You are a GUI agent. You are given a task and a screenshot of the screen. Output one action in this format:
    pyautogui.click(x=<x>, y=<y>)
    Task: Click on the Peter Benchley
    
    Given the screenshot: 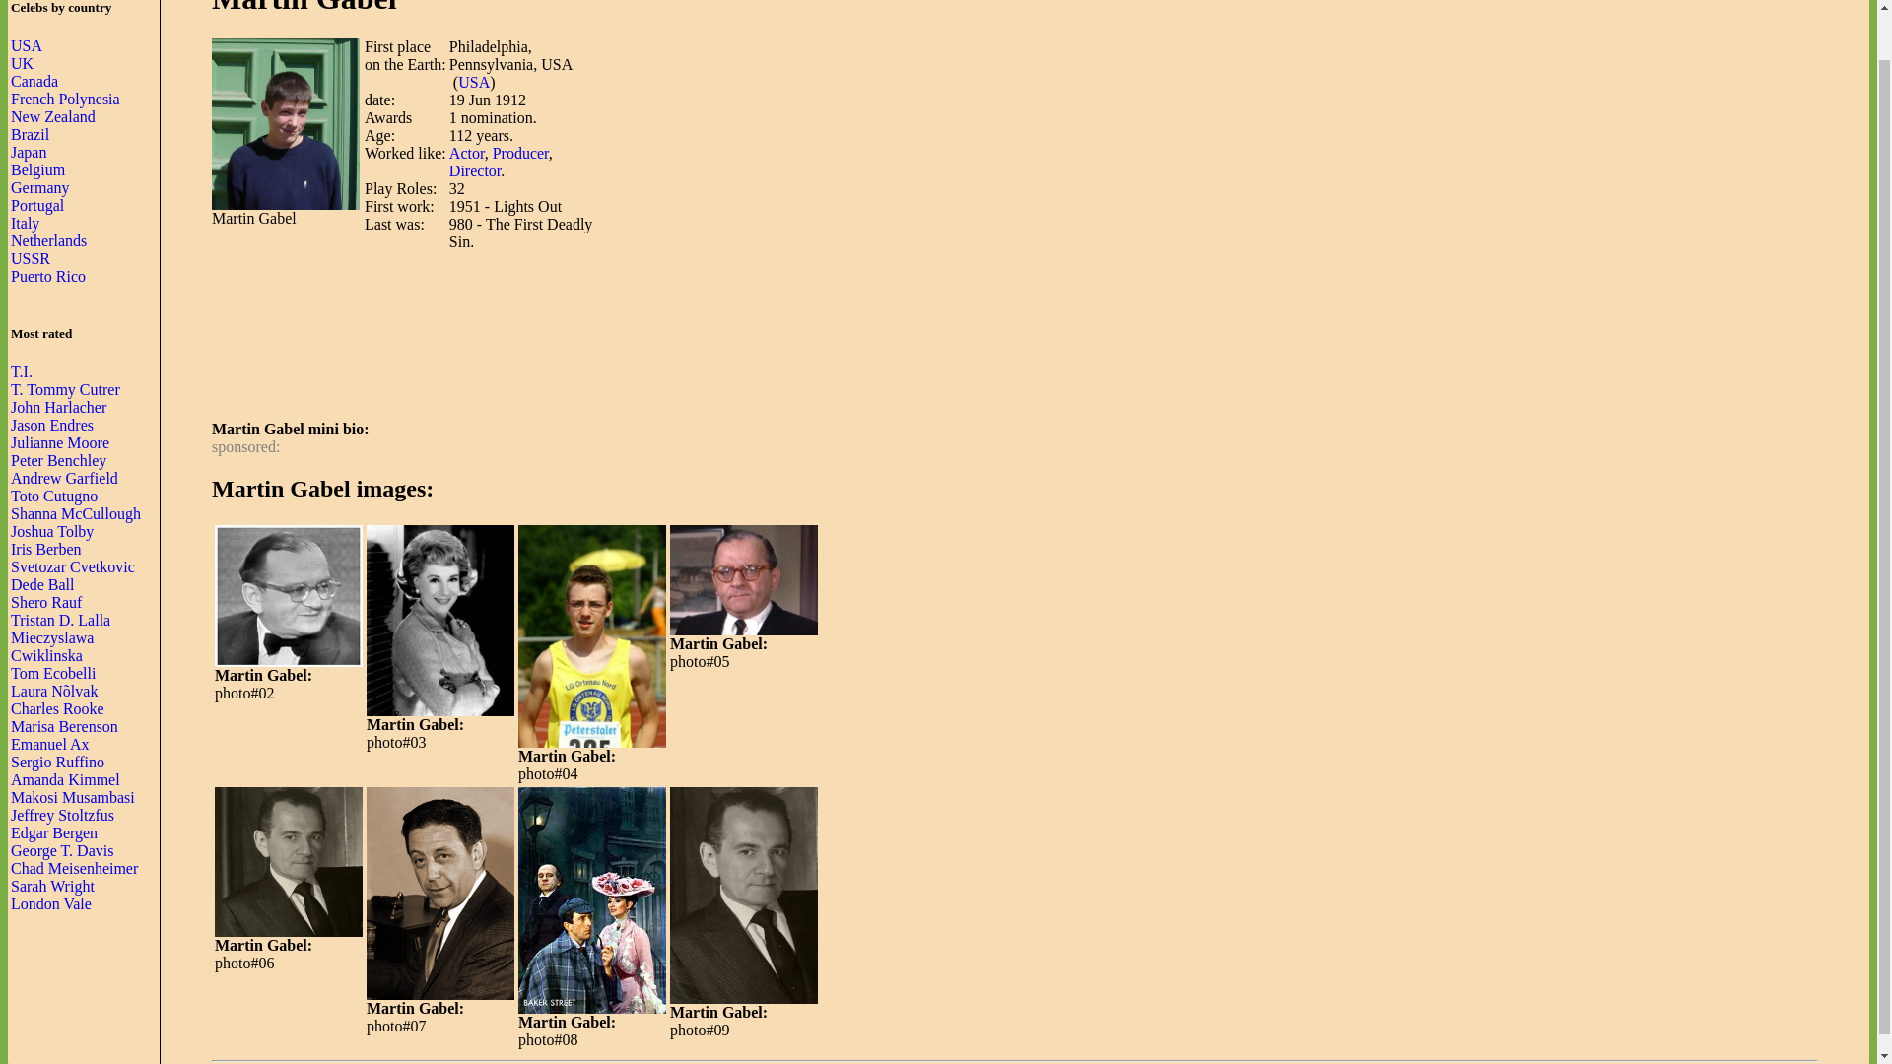 What is the action you would take?
    pyautogui.click(x=58, y=461)
    